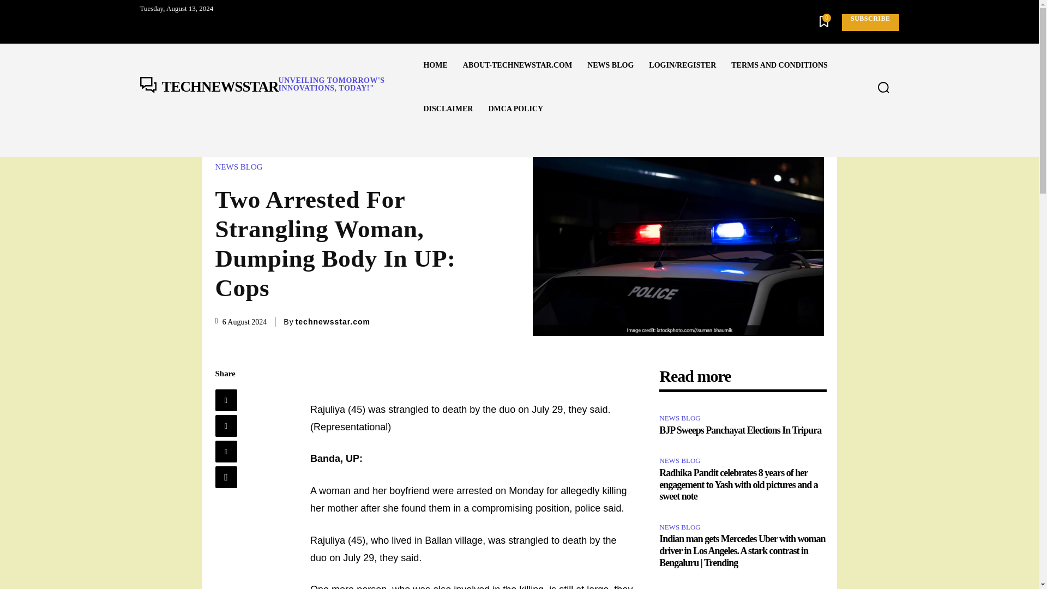 The width and height of the screenshot is (1047, 589). I want to click on technewsstar.com, so click(333, 322).